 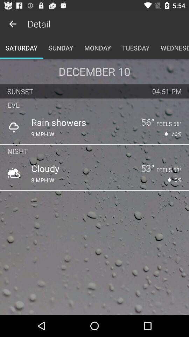 What do you see at coordinates (13, 24) in the screenshot?
I see `turn off the item next to detail icon` at bounding box center [13, 24].